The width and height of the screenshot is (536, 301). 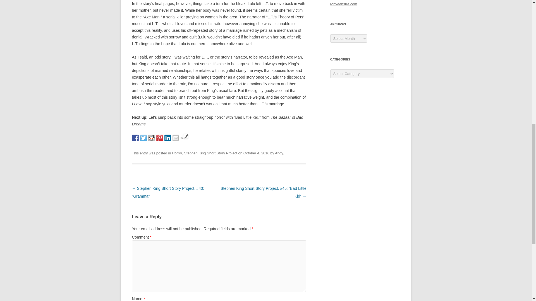 I want to click on Pin it with Pinterest, so click(x=160, y=138).